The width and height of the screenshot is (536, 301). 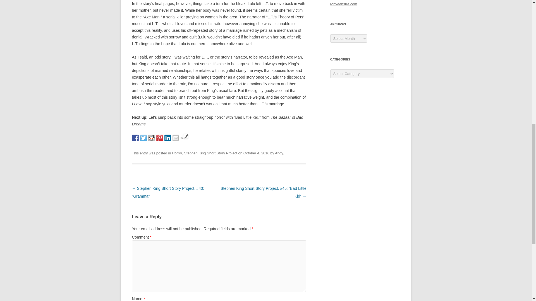 I want to click on Pin it with Pinterest, so click(x=160, y=138).